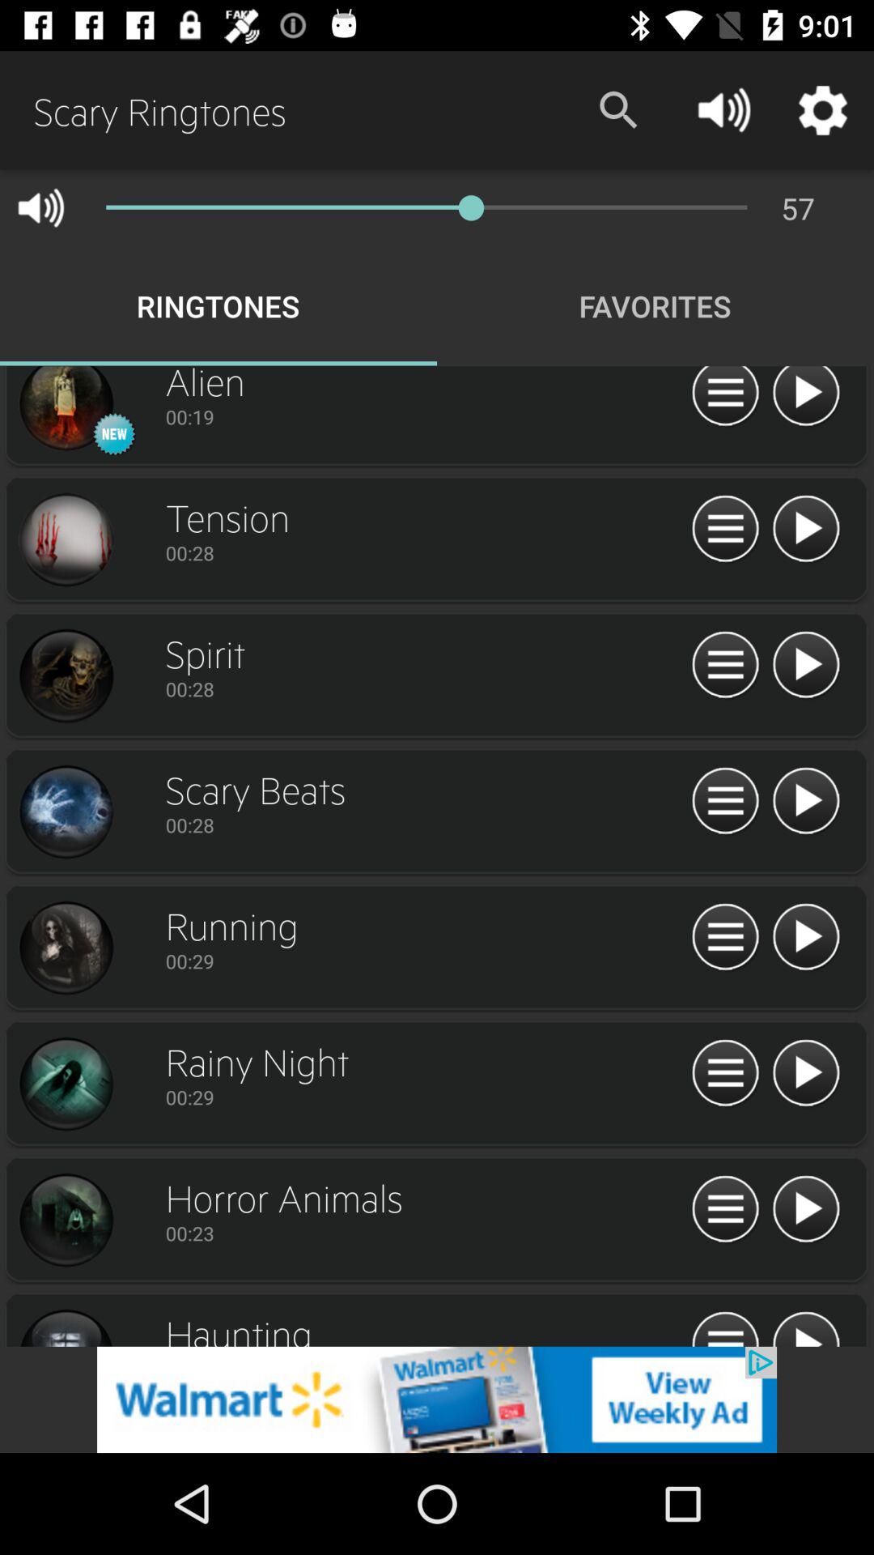  What do you see at coordinates (66, 1084) in the screenshot?
I see `view image` at bounding box center [66, 1084].